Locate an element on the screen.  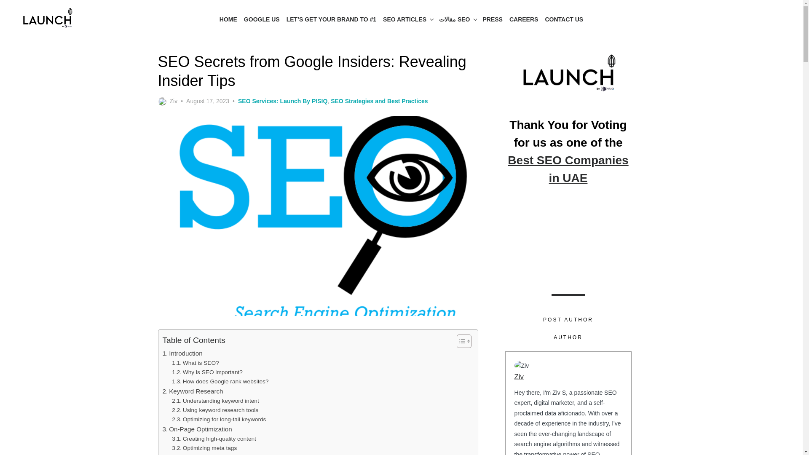
GOOGLE US is located at coordinates (262, 19).